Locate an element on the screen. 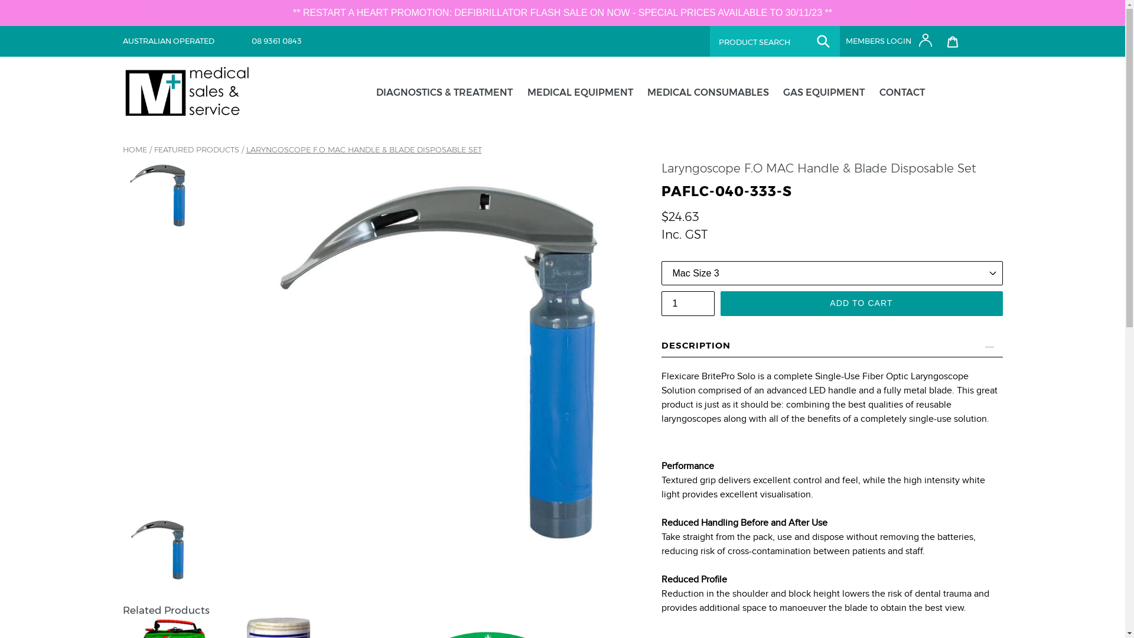 Image resolution: width=1134 pixels, height=638 pixels. MEMBERS LOGIN
LOG IN is located at coordinates (887, 41).